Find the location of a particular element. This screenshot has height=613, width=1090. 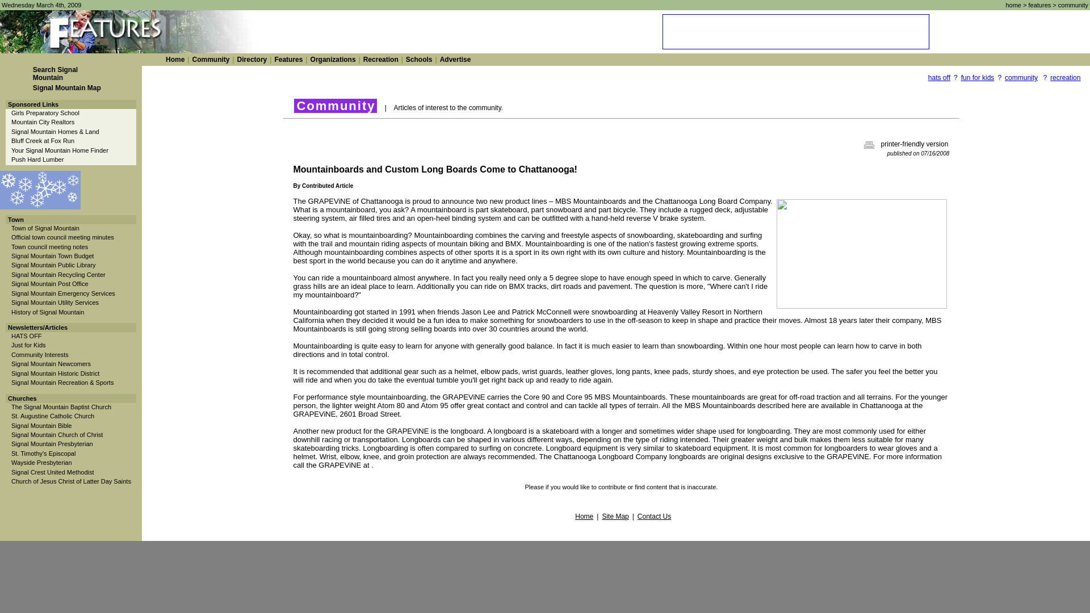

Signal Mountain Utility Services is located at coordinates (54, 302).